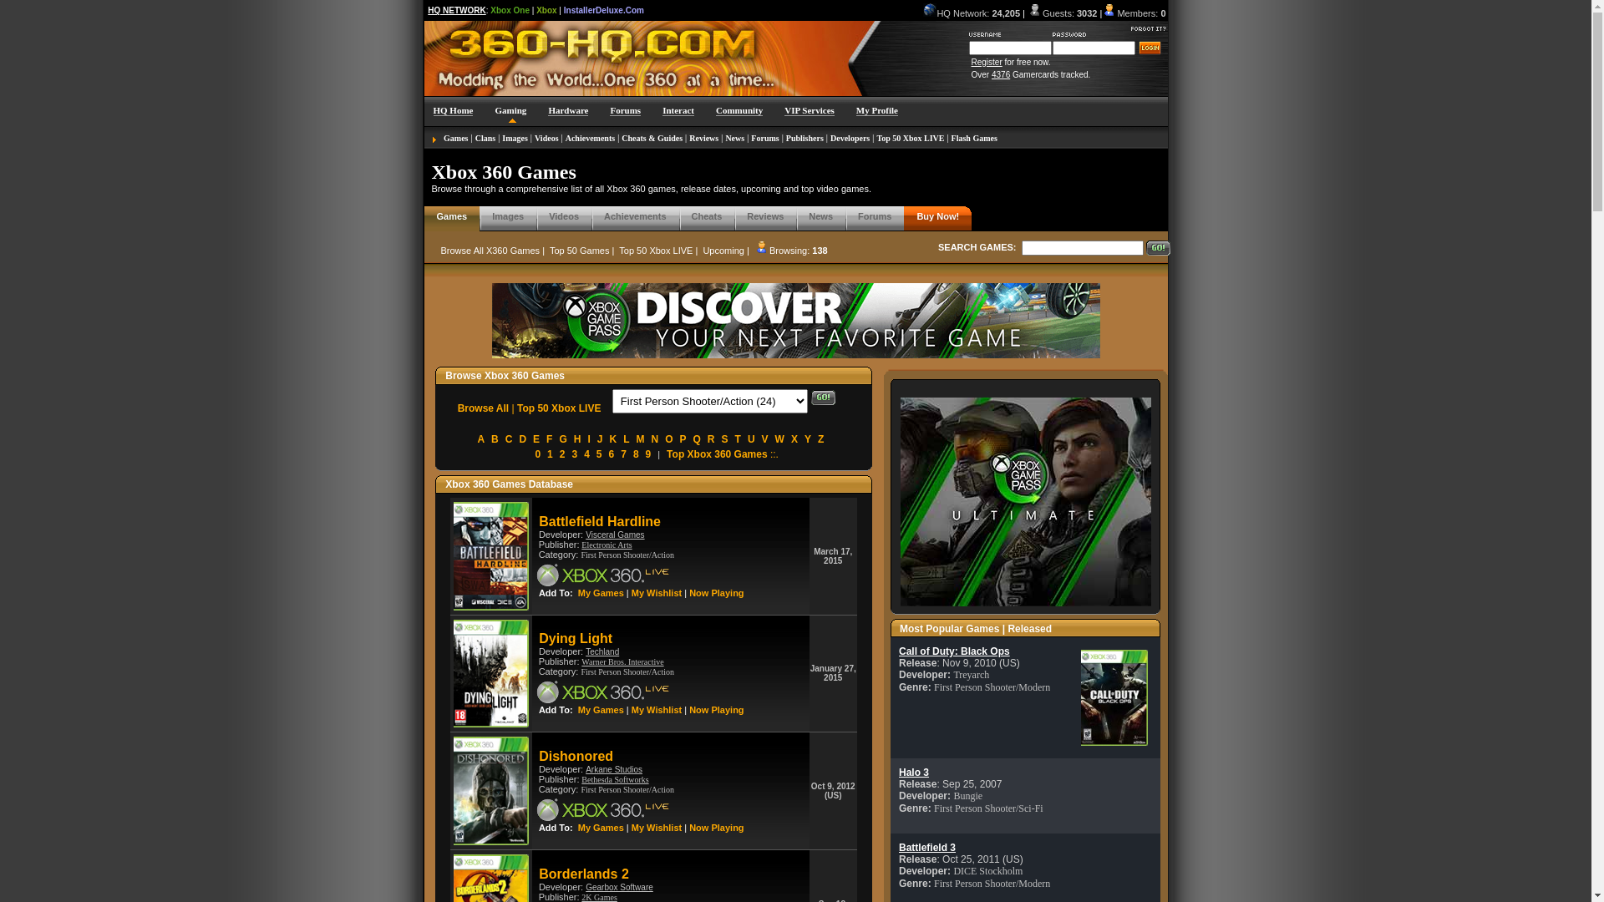  What do you see at coordinates (971, 675) in the screenshot?
I see `Treyarch` at bounding box center [971, 675].